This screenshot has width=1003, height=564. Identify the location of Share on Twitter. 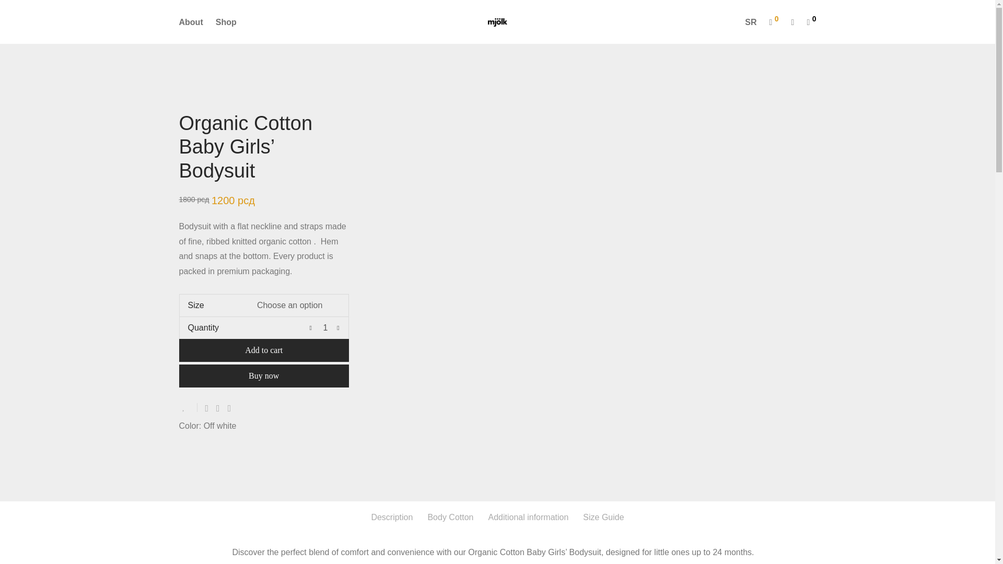
(218, 408).